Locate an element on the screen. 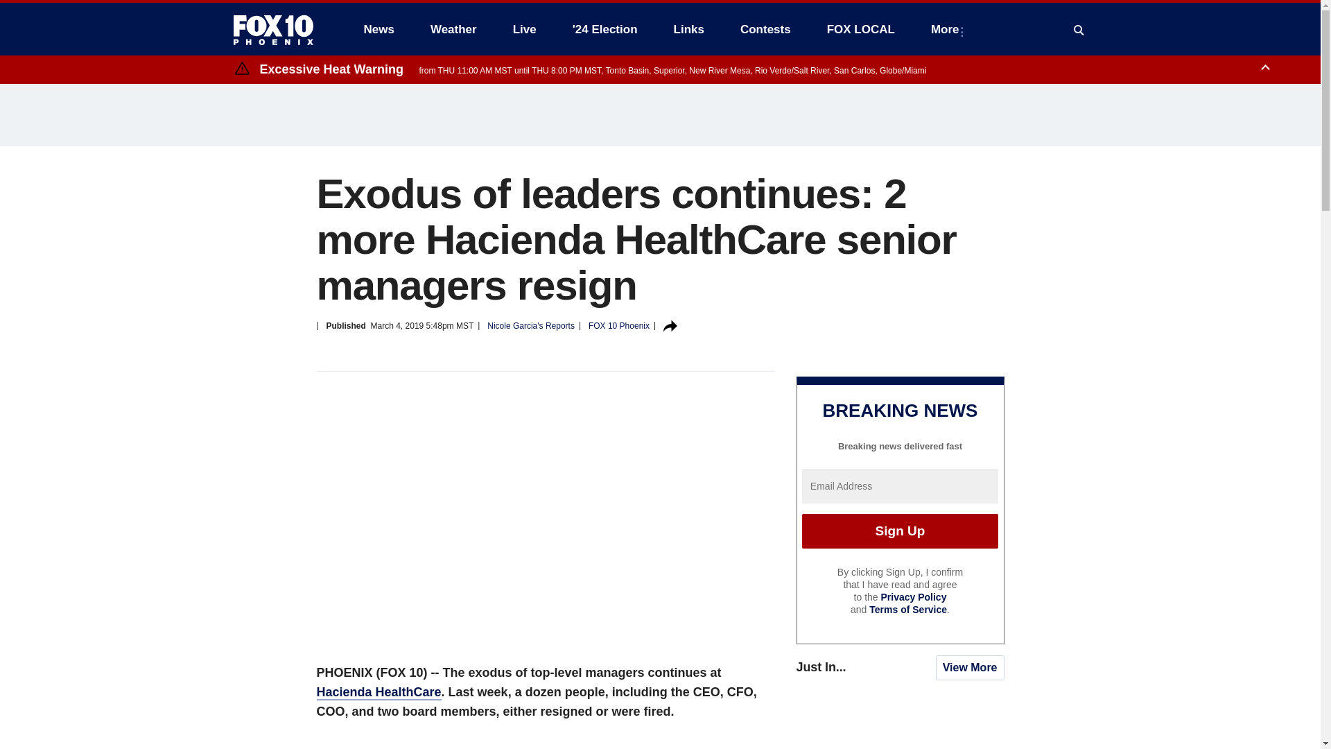  Contests is located at coordinates (765, 29).